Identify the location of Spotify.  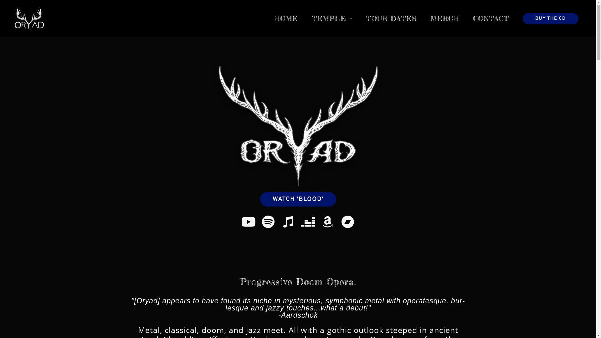
(269, 222).